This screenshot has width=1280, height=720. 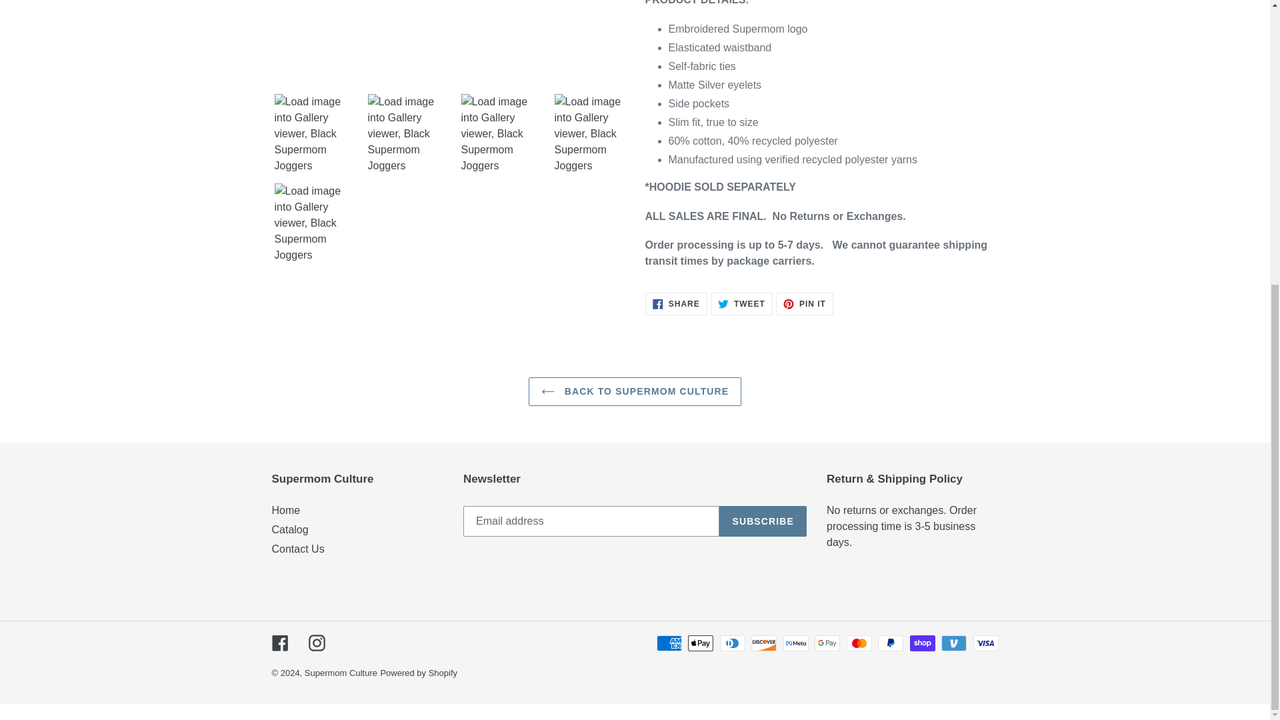 What do you see at coordinates (289, 529) in the screenshot?
I see `Catalog` at bounding box center [289, 529].